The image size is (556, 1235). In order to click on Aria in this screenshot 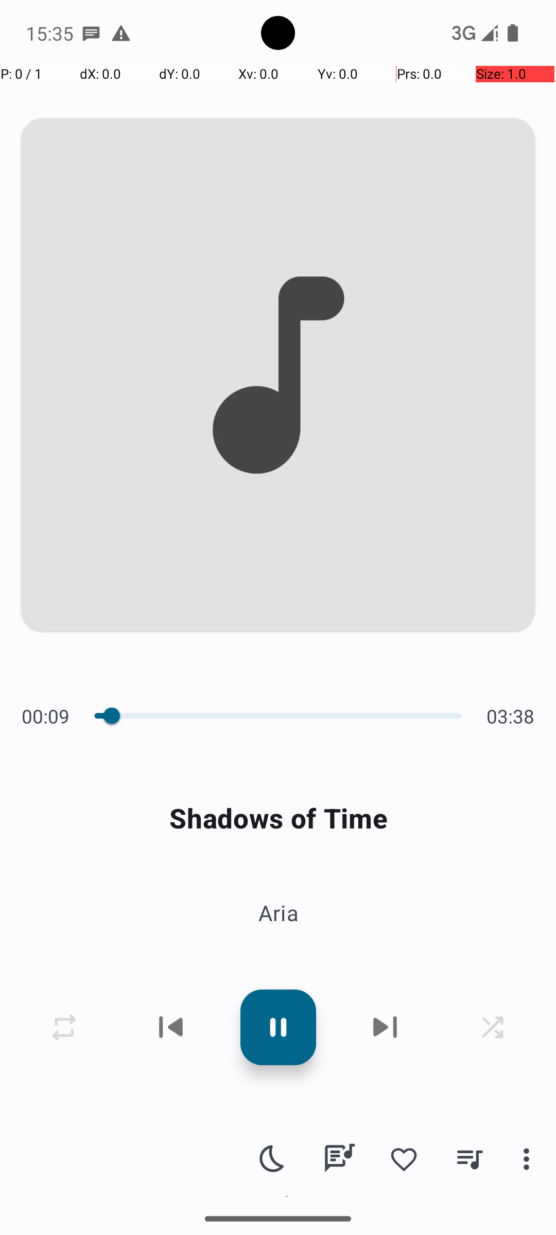, I will do `click(278, 913)`.